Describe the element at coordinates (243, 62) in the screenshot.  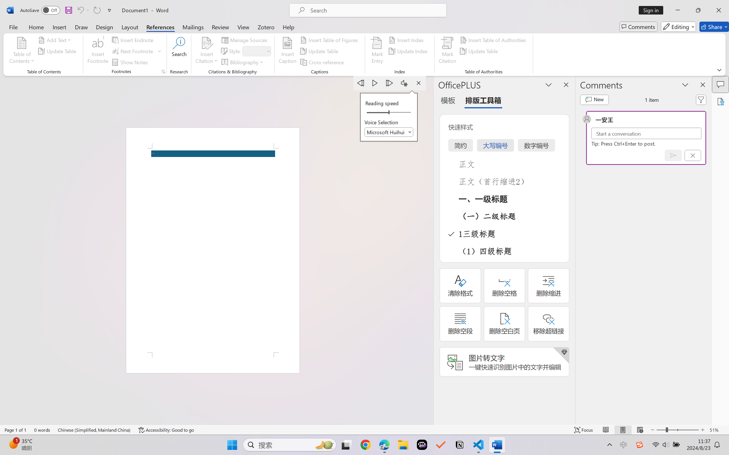
I see `Bibliography` at that location.